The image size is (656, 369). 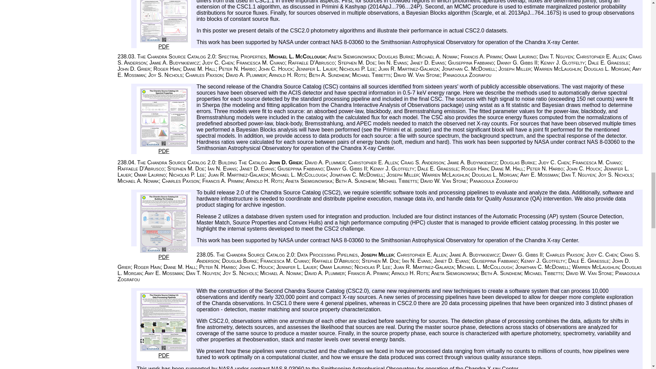 What do you see at coordinates (164, 43) in the screenshot?
I see `PDF` at bounding box center [164, 43].